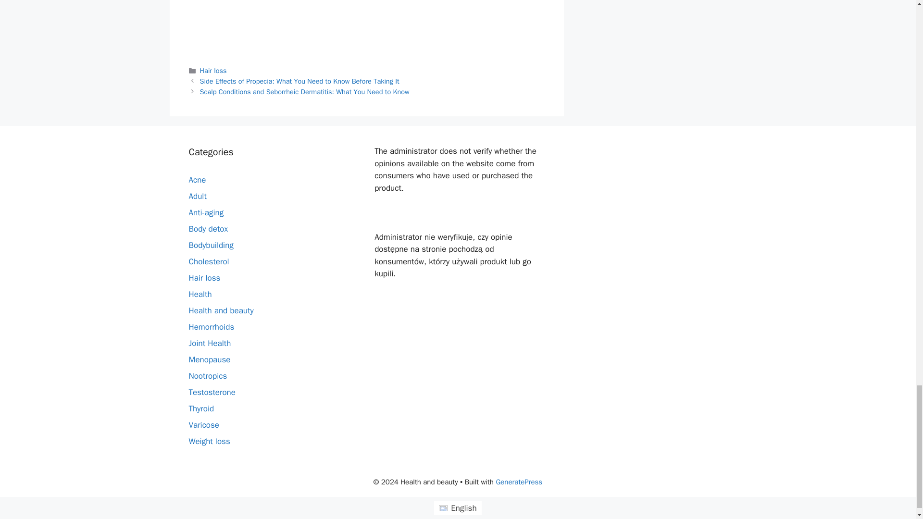 The height and width of the screenshot is (519, 923). I want to click on Adult, so click(197, 196).